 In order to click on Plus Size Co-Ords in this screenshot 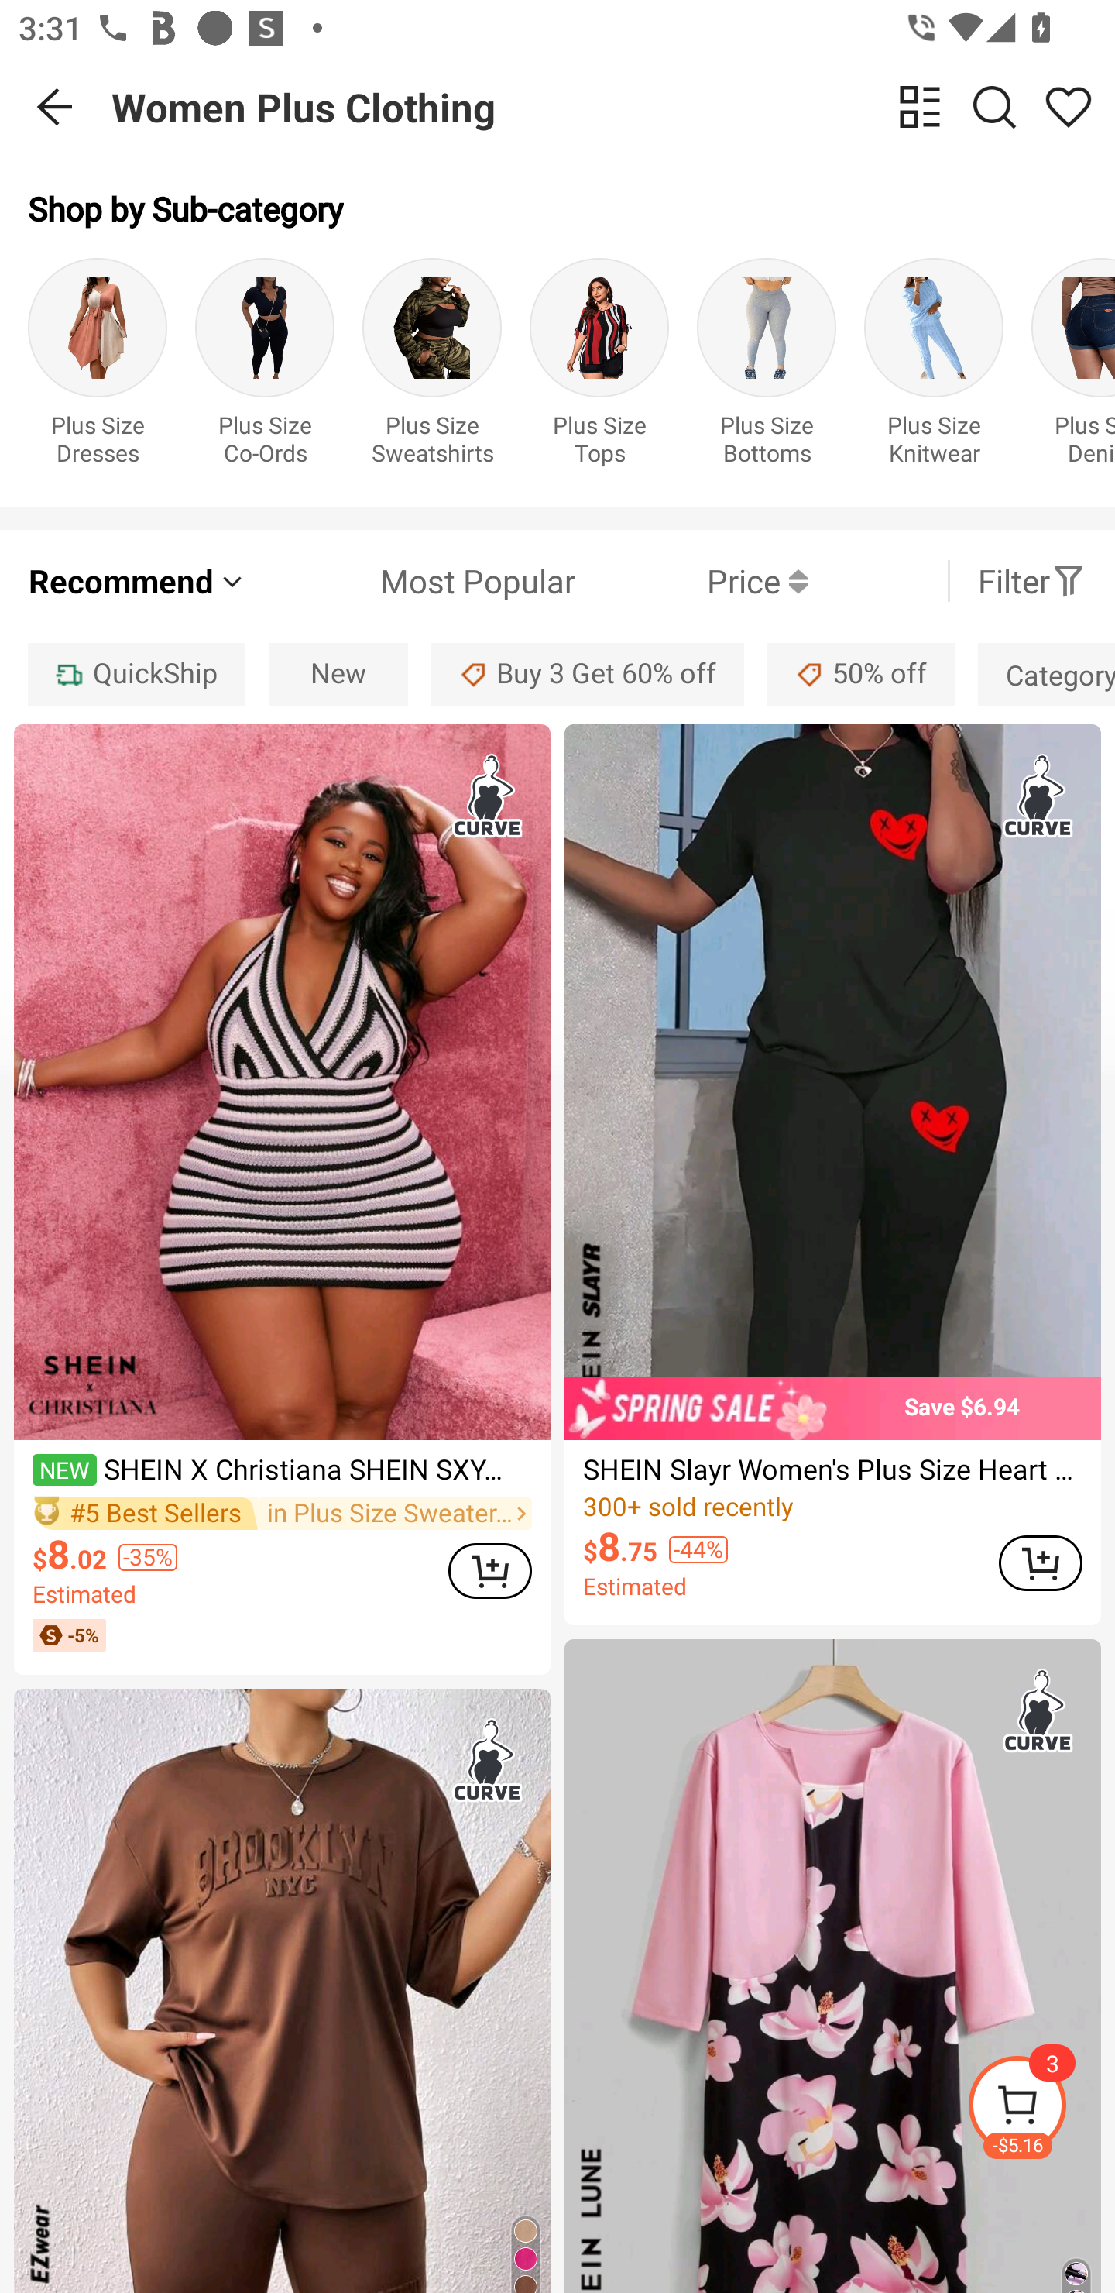, I will do `click(265, 367)`.